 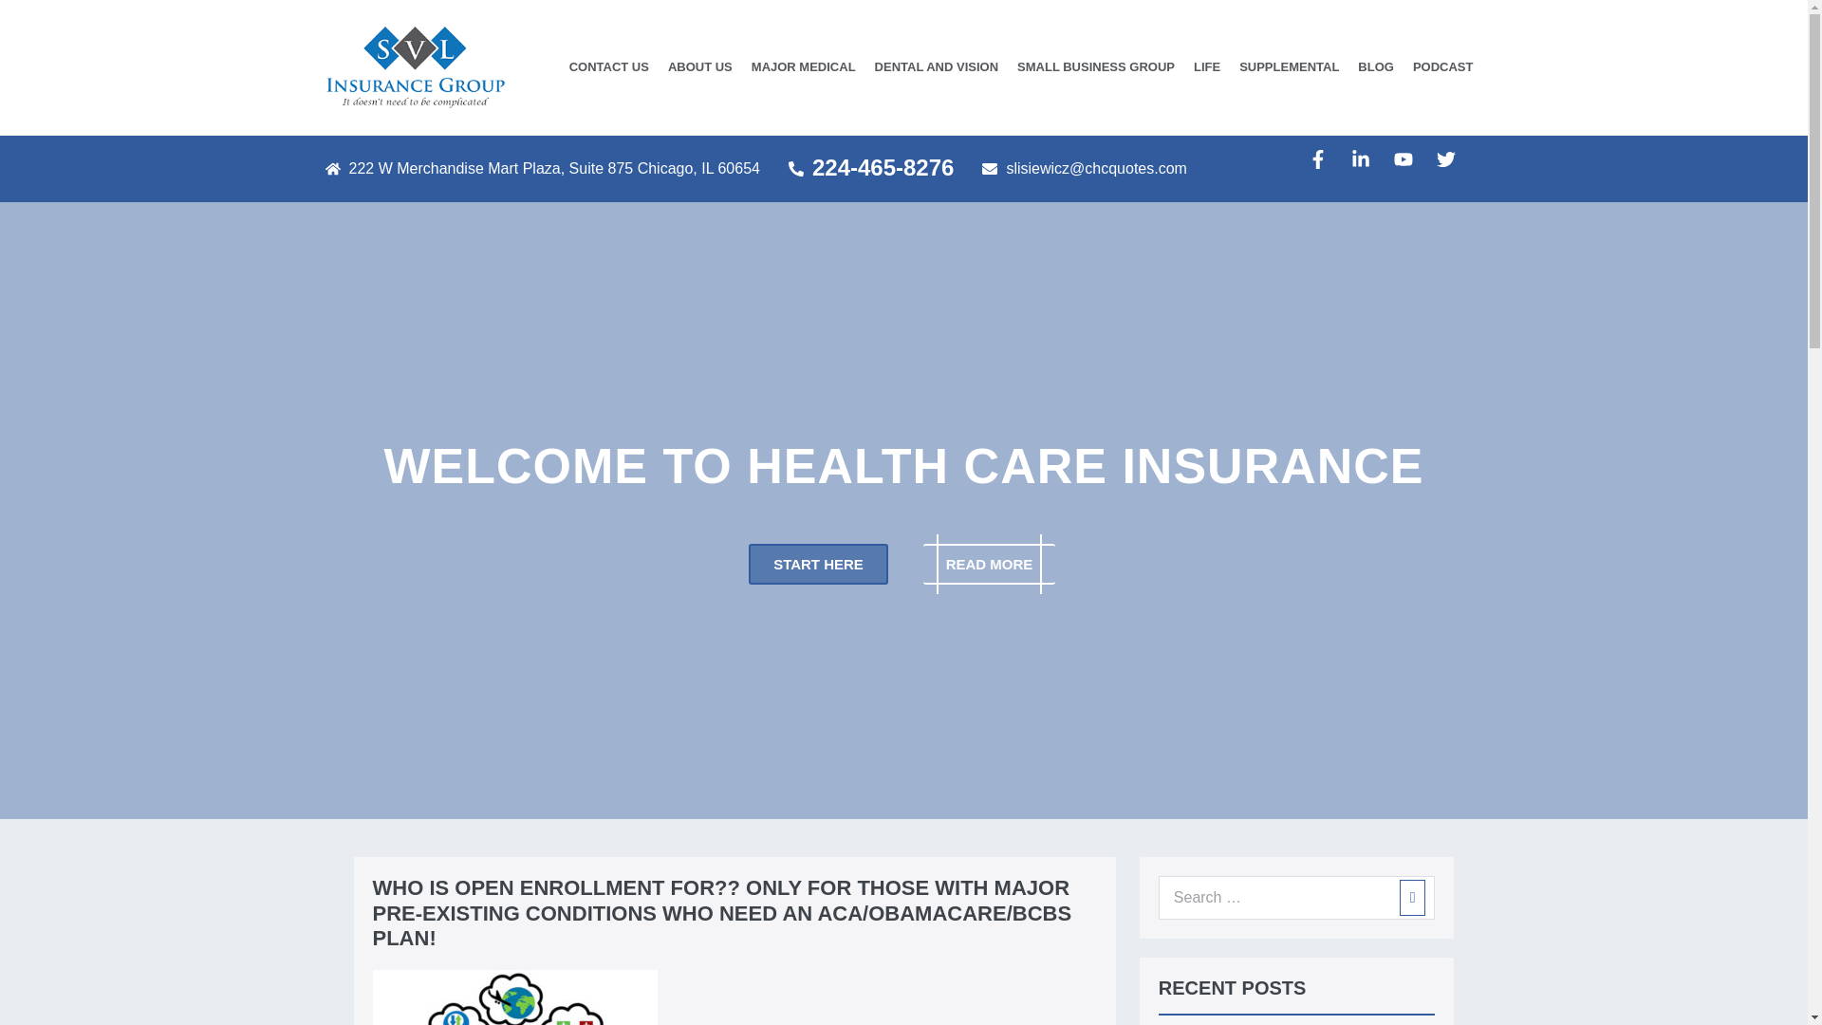 I want to click on SUPPLEMENTAL, so click(x=1289, y=66).